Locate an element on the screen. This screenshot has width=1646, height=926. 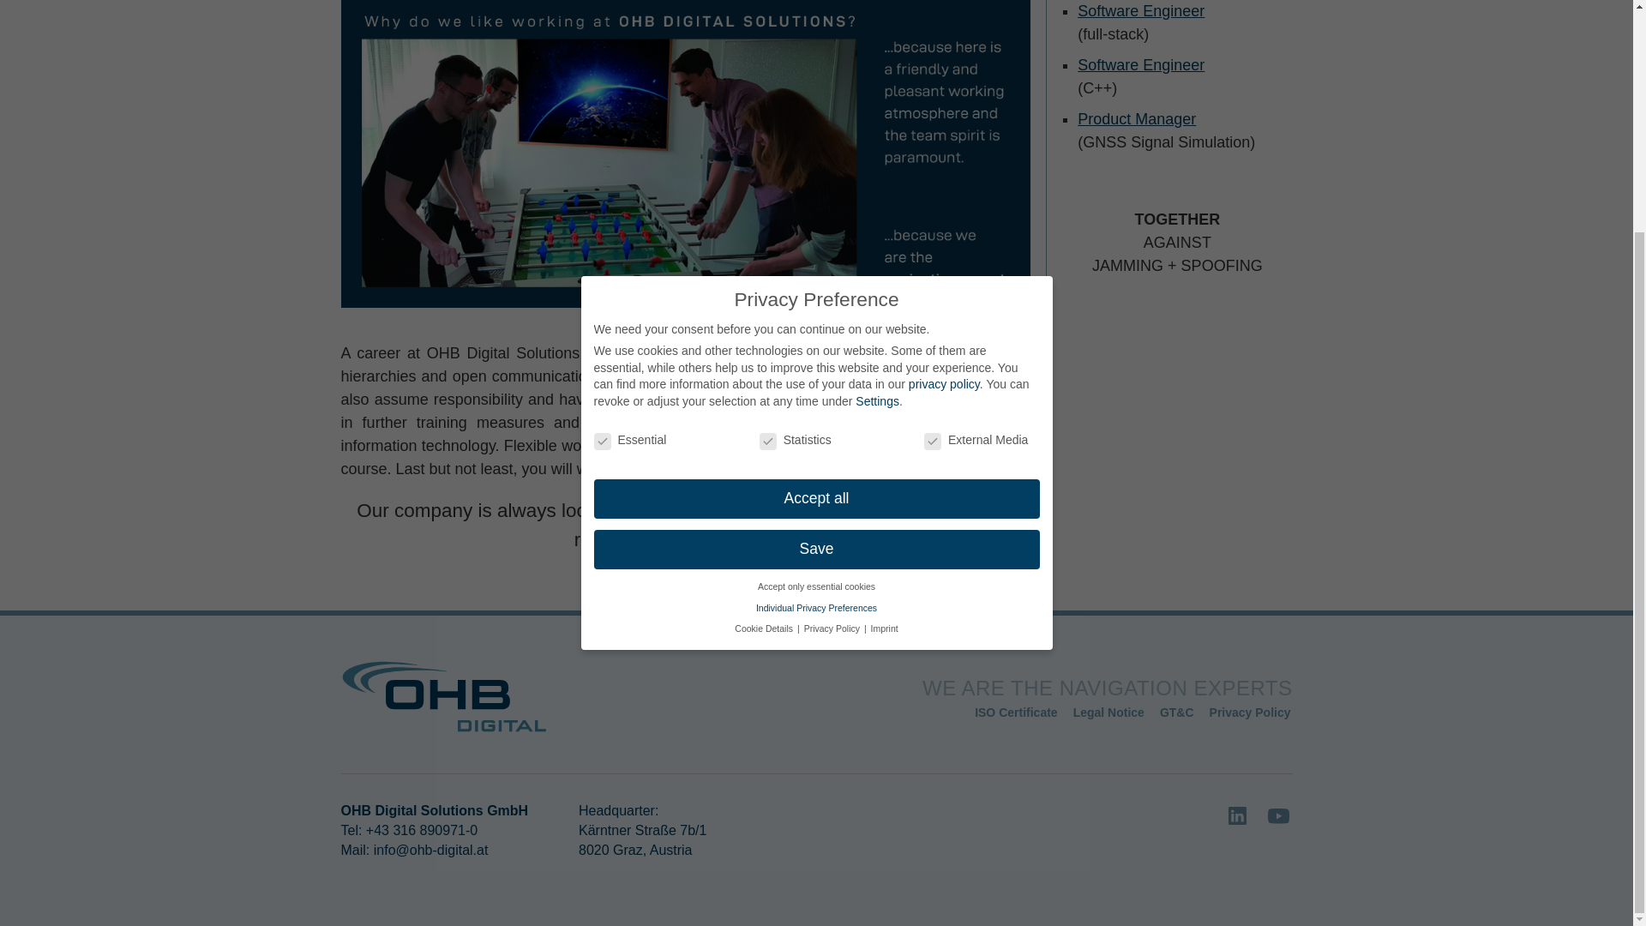
Privacy Policy is located at coordinates (1250, 712).